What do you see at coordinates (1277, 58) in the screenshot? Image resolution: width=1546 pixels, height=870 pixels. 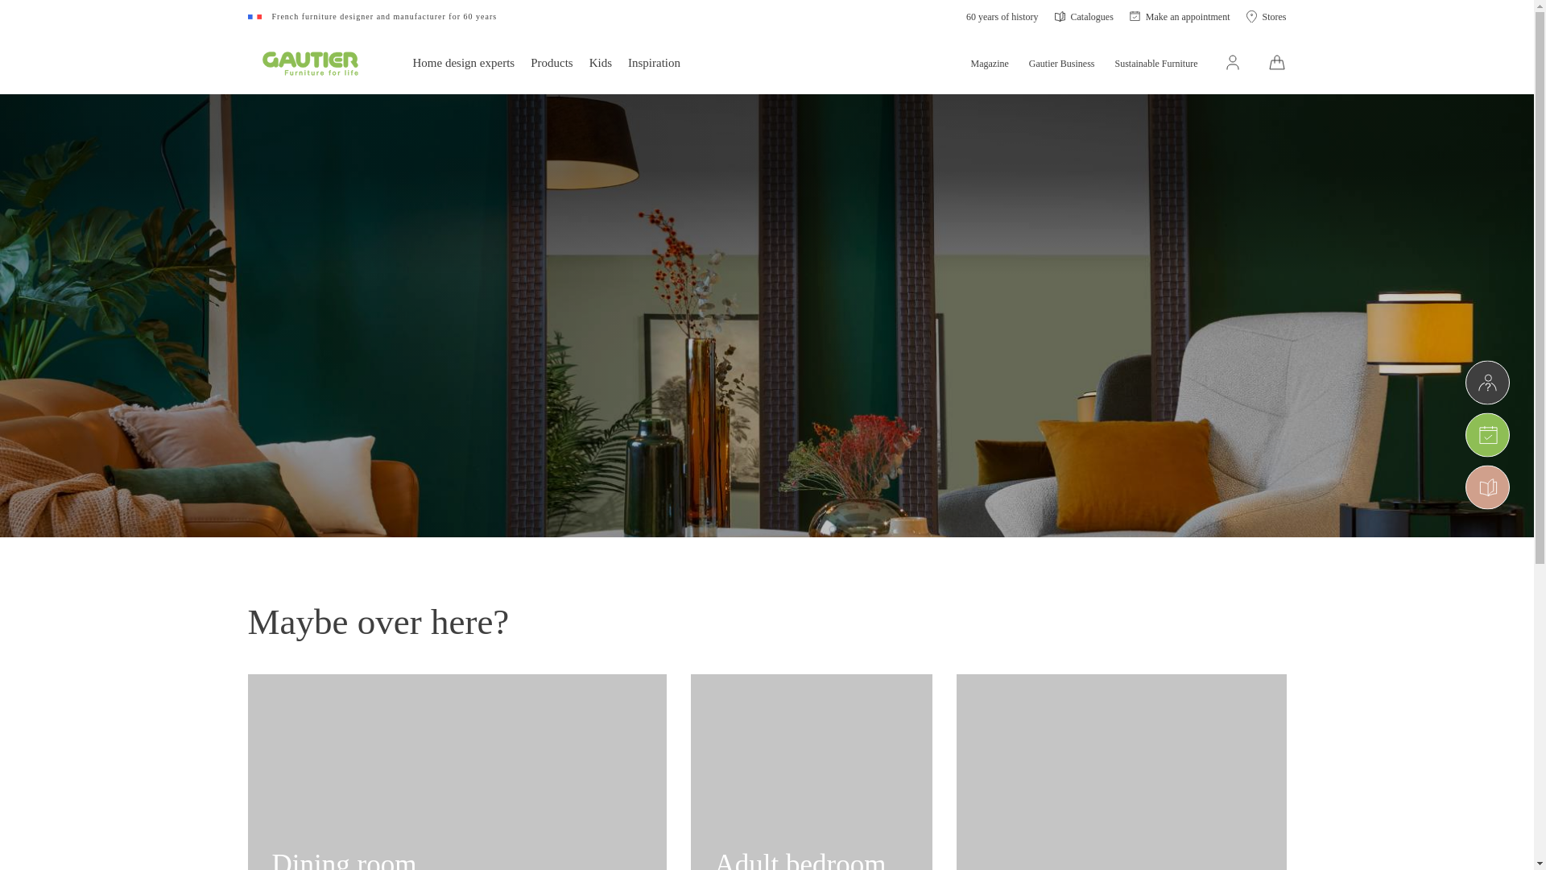 I see `Your basket` at bounding box center [1277, 58].